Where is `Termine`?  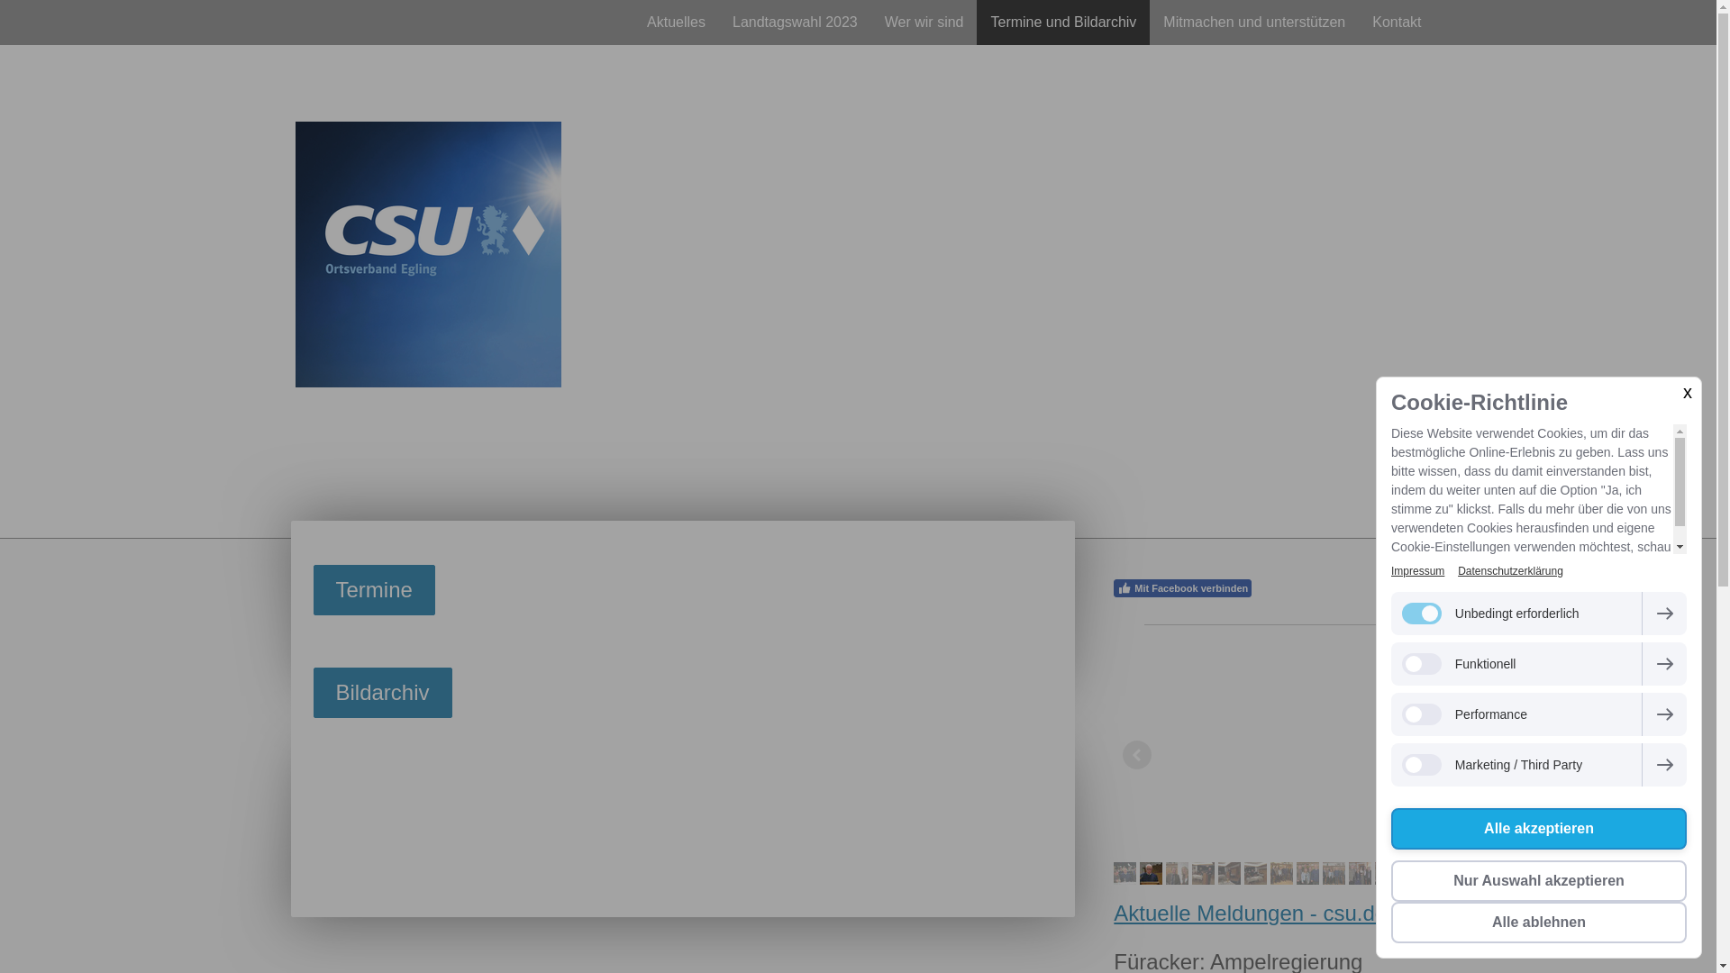 Termine is located at coordinates (375, 590).